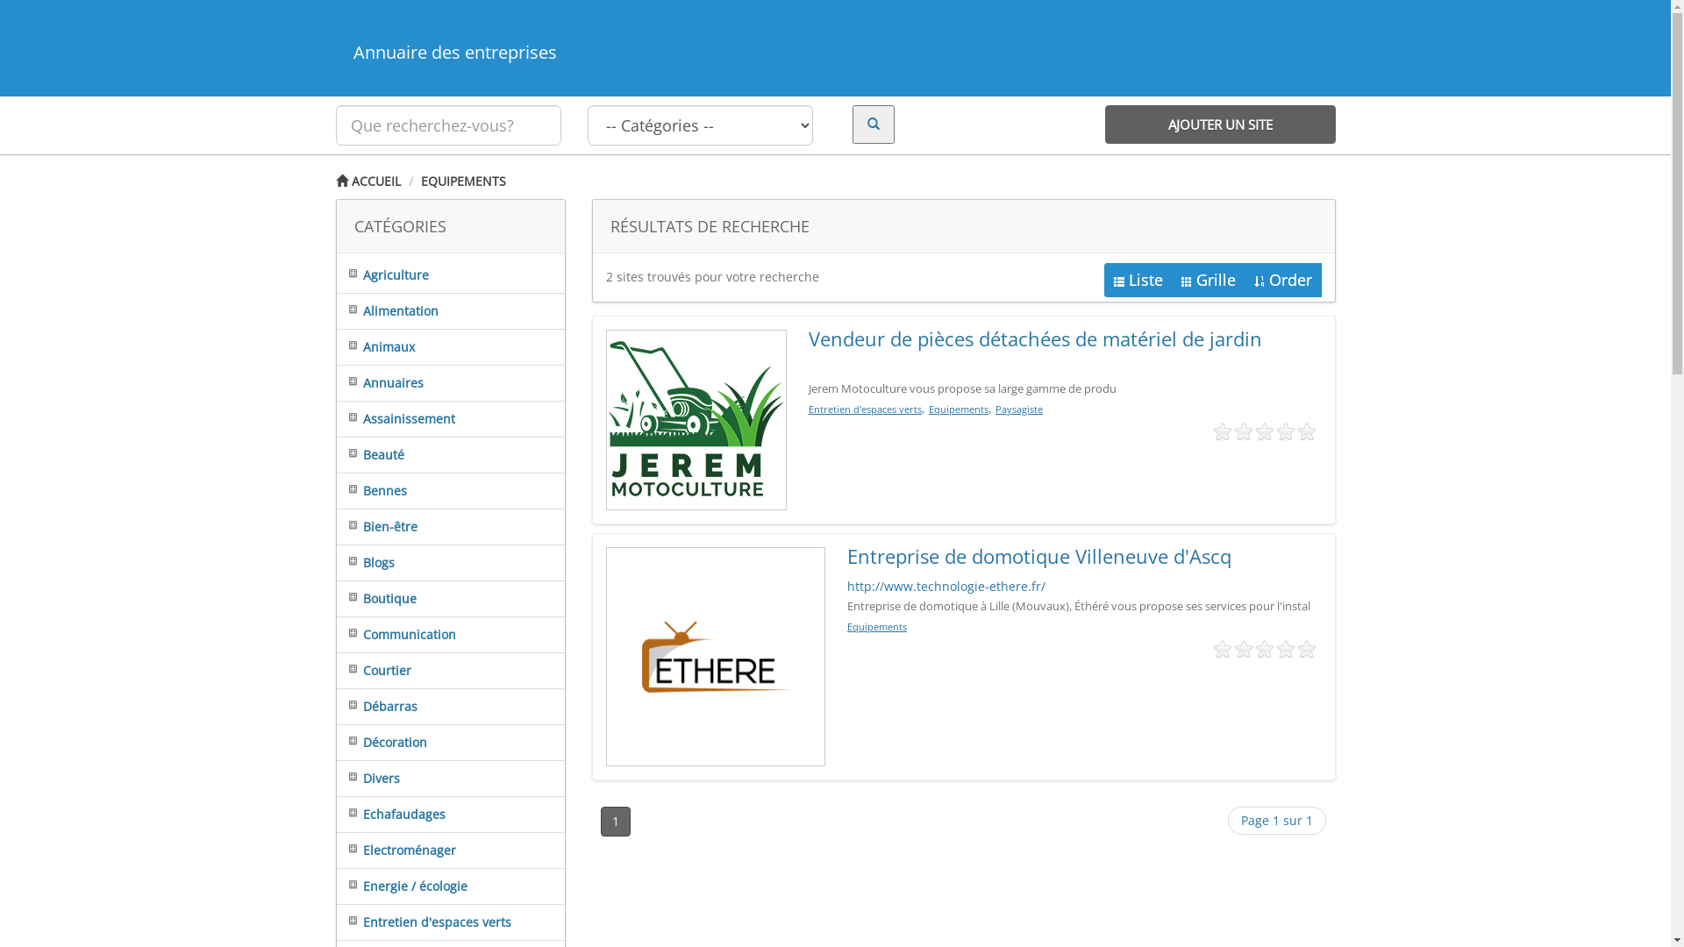 This screenshot has height=947, width=1684. Describe the element at coordinates (1244, 650) in the screenshot. I see `poor` at that location.